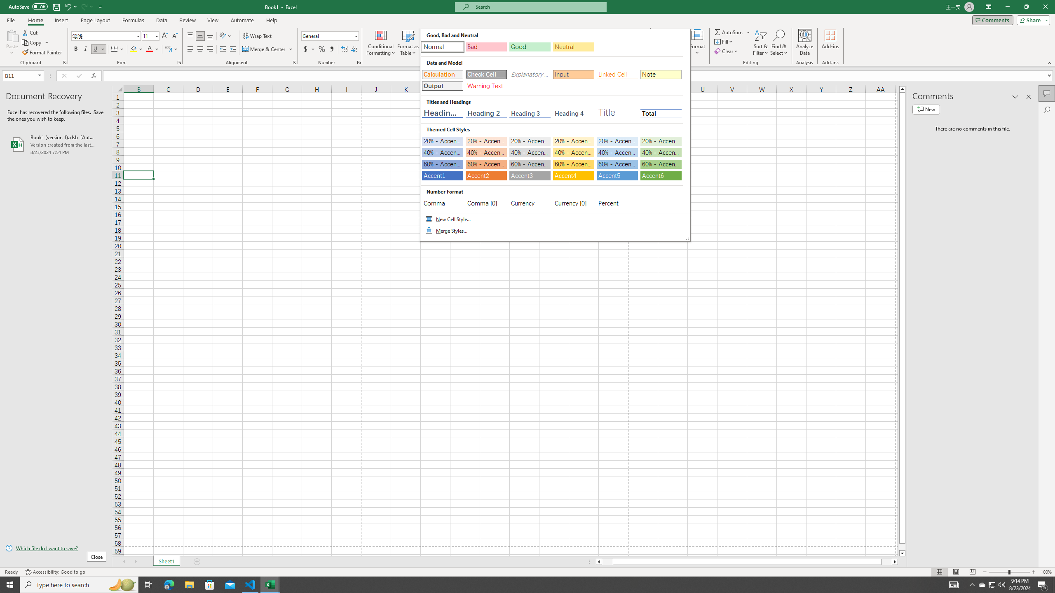 This screenshot has width=1055, height=593. What do you see at coordinates (330, 36) in the screenshot?
I see `Number Format` at bounding box center [330, 36].